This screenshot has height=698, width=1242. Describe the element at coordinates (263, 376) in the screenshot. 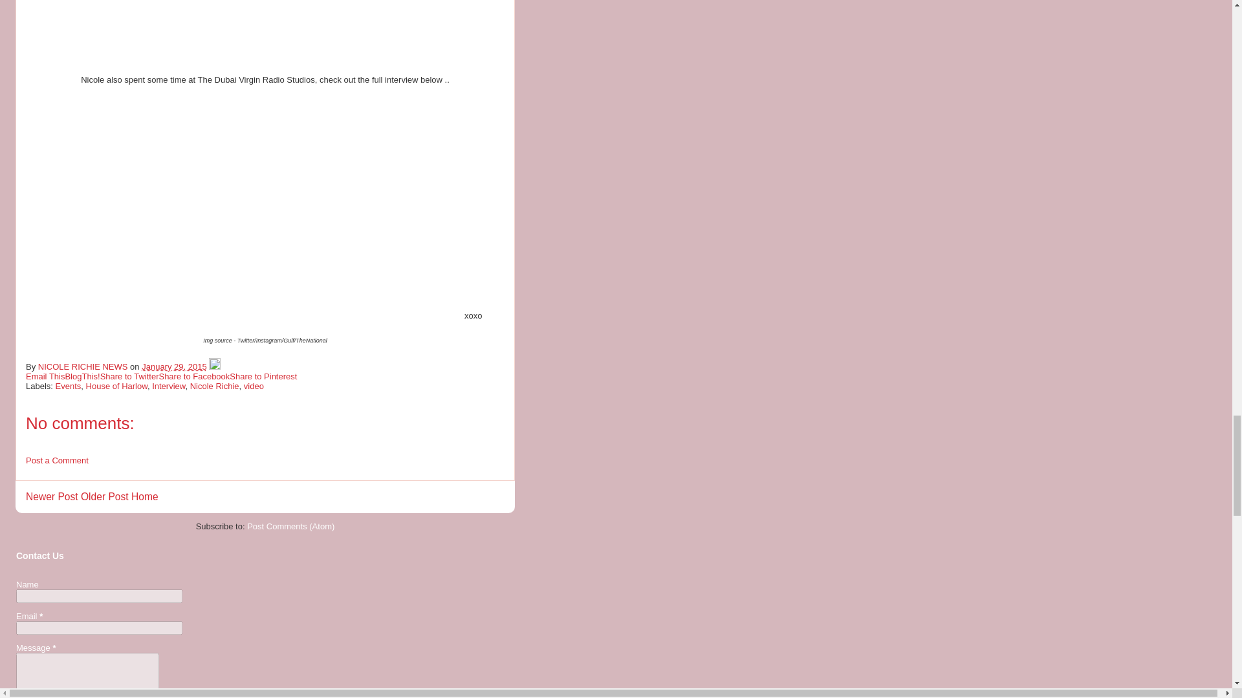

I see `Share to Pinterest` at that location.